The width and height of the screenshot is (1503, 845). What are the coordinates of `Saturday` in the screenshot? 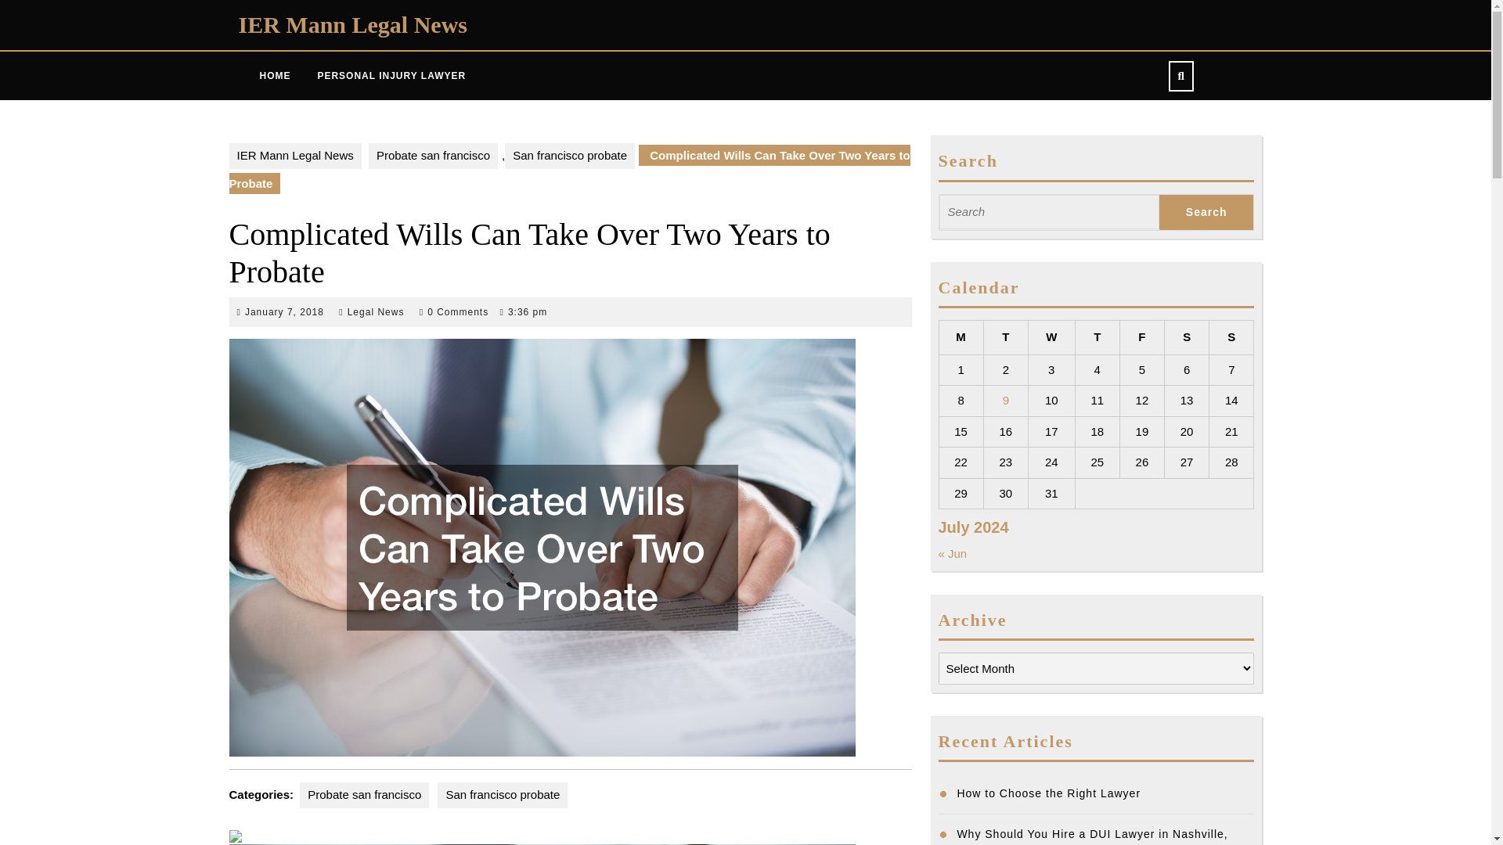 It's located at (570, 156).